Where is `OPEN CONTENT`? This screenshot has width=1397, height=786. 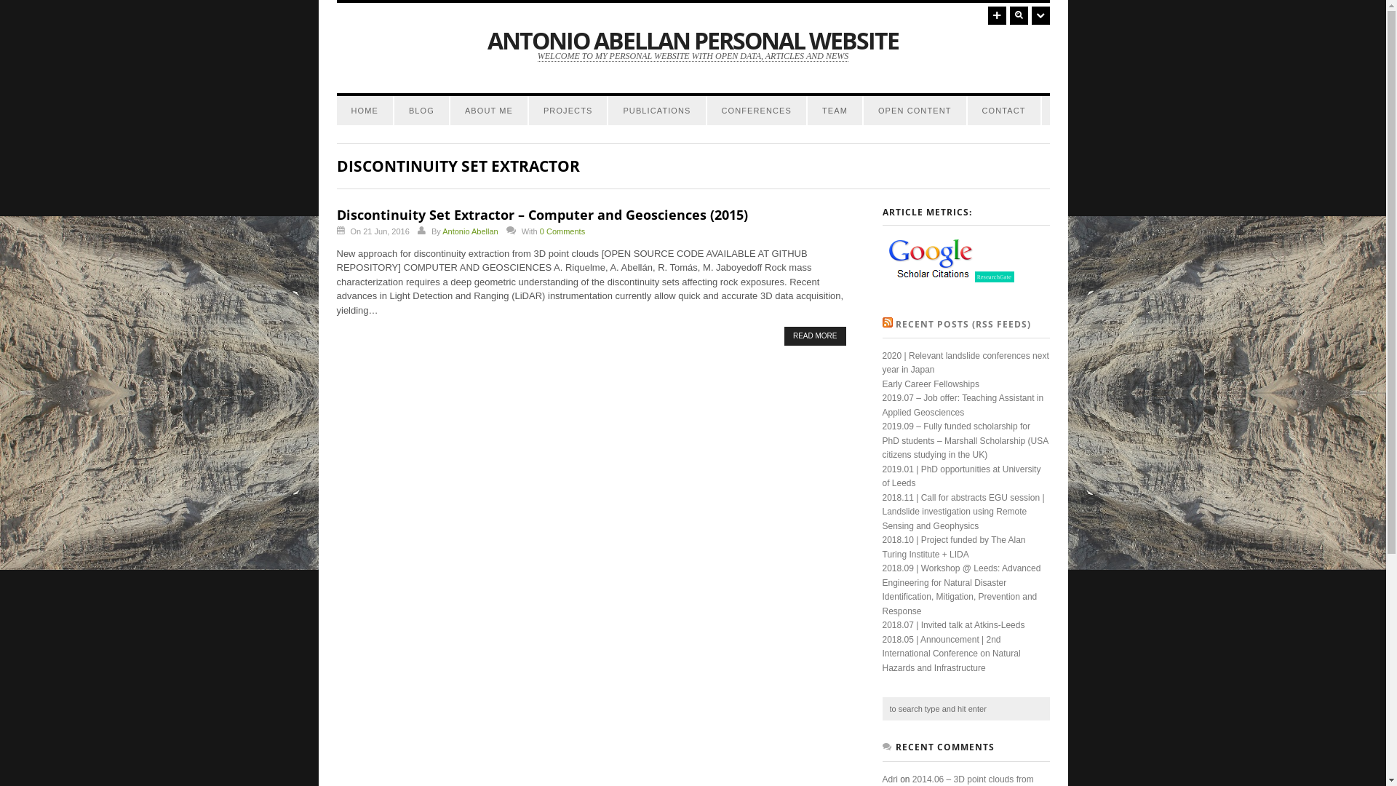 OPEN CONTENT is located at coordinates (915, 111).